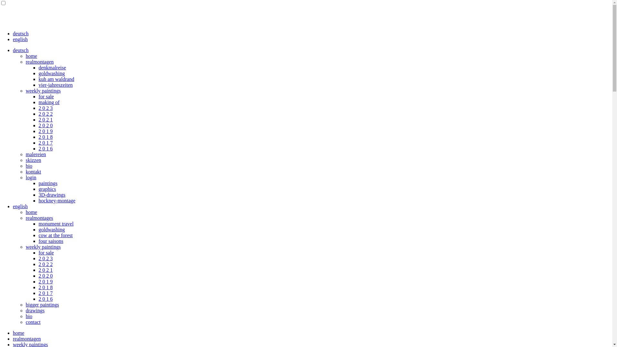 This screenshot has width=617, height=347. What do you see at coordinates (46, 148) in the screenshot?
I see `2 0 1 6` at bounding box center [46, 148].